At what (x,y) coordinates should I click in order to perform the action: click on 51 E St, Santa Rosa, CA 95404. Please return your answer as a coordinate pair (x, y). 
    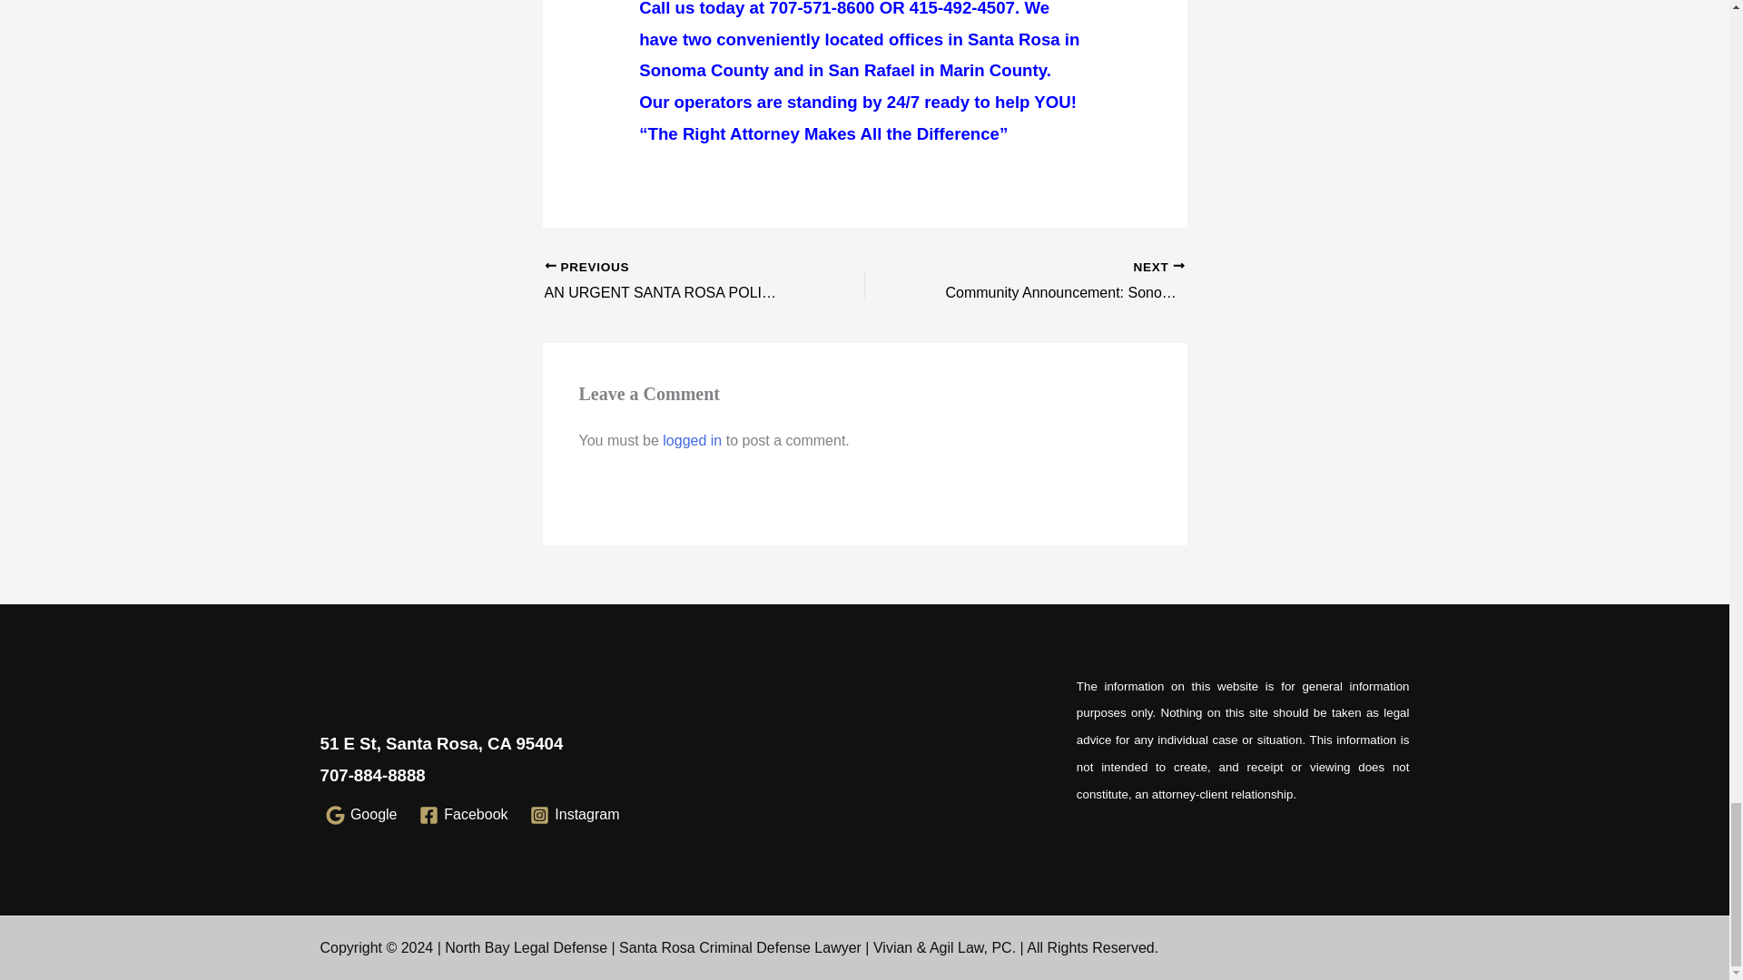
    Looking at the image, I should click on (441, 743).